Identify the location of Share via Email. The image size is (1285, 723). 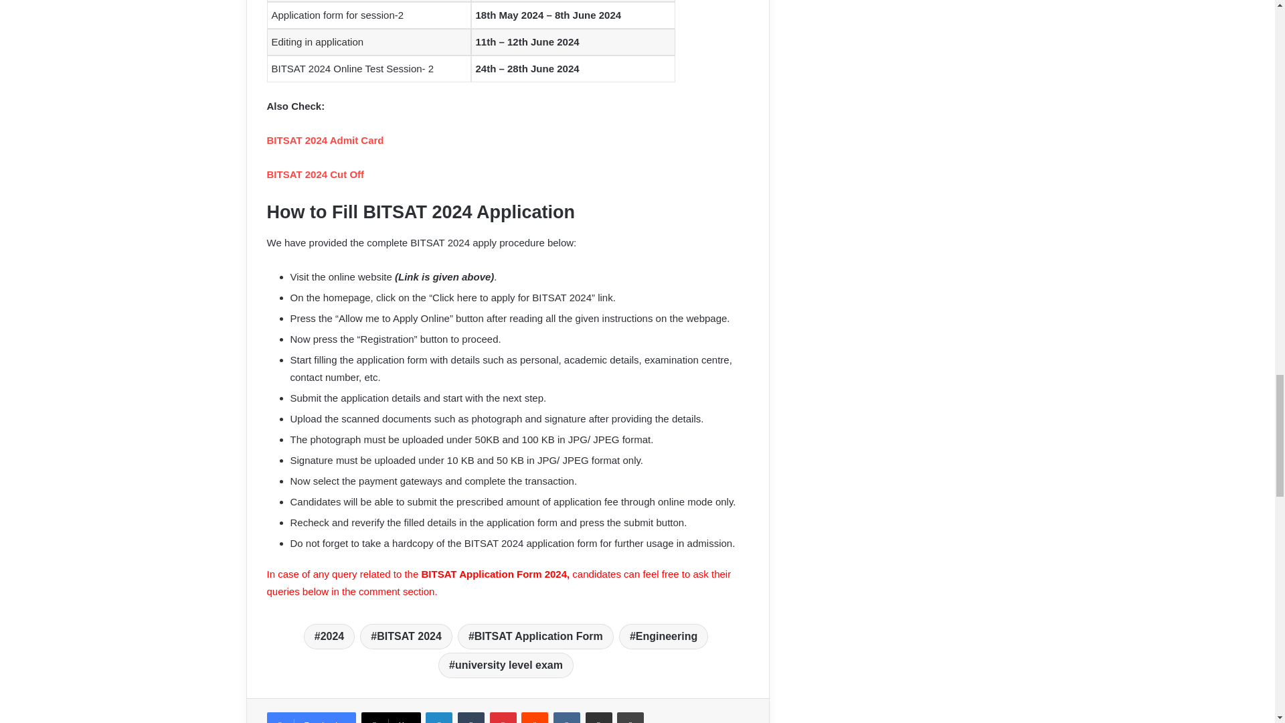
(599, 718).